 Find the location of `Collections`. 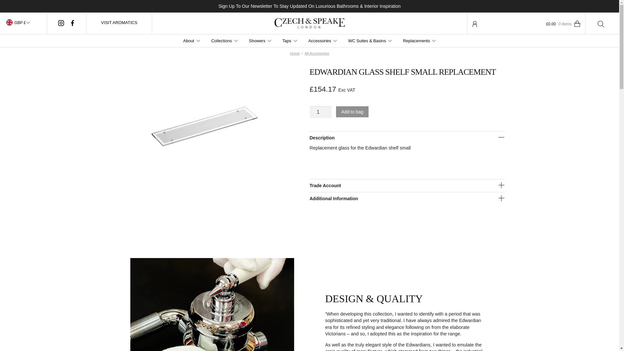

Collections is located at coordinates (224, 41).